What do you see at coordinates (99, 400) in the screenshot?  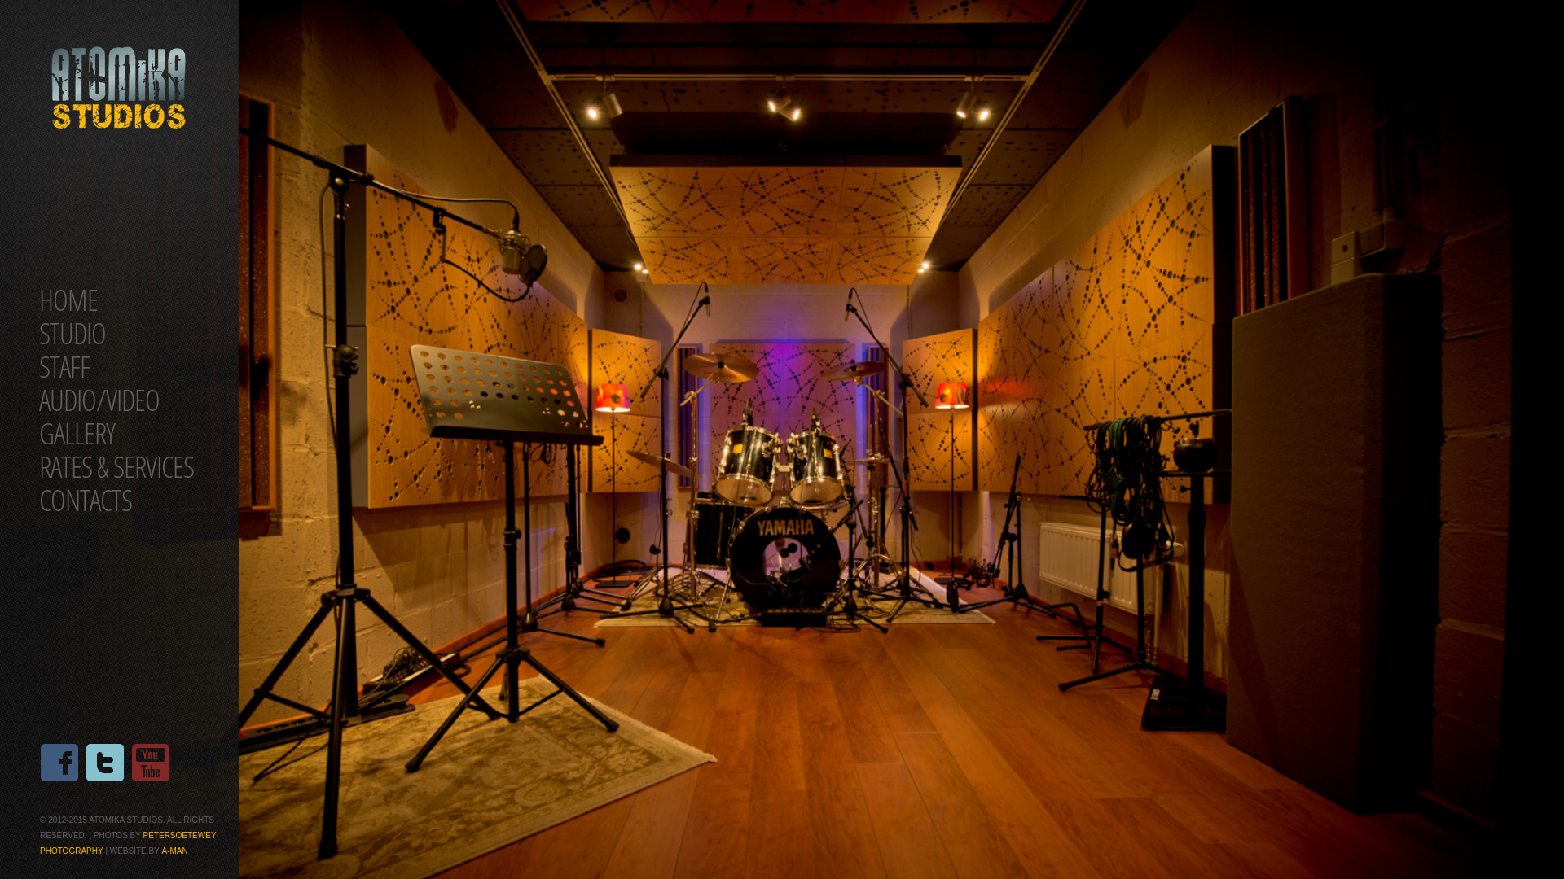 I see `AUDIO/VIDEO` at bounding box center [99, 400].